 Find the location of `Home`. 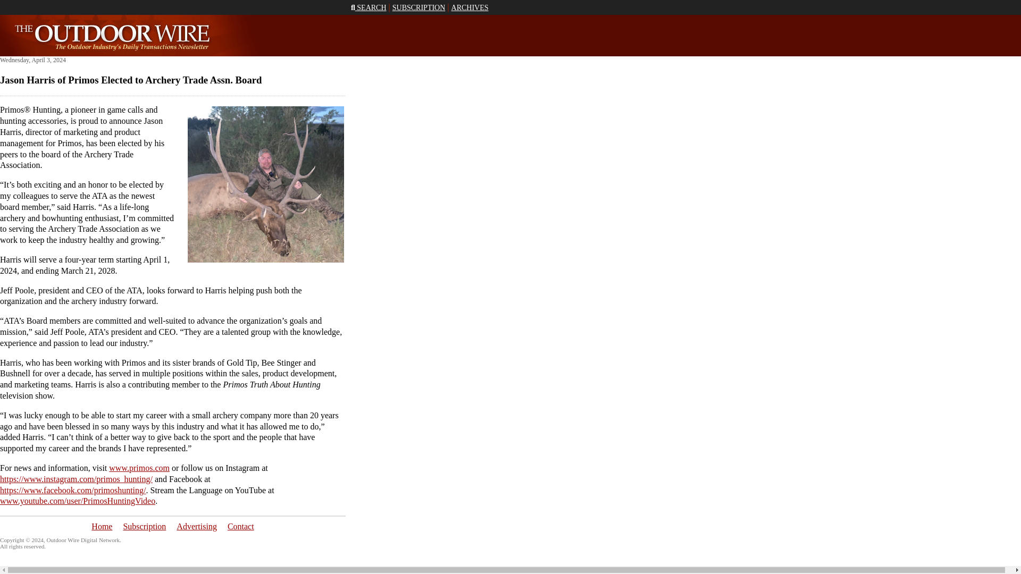

Home is located at coordinates (102, 526).